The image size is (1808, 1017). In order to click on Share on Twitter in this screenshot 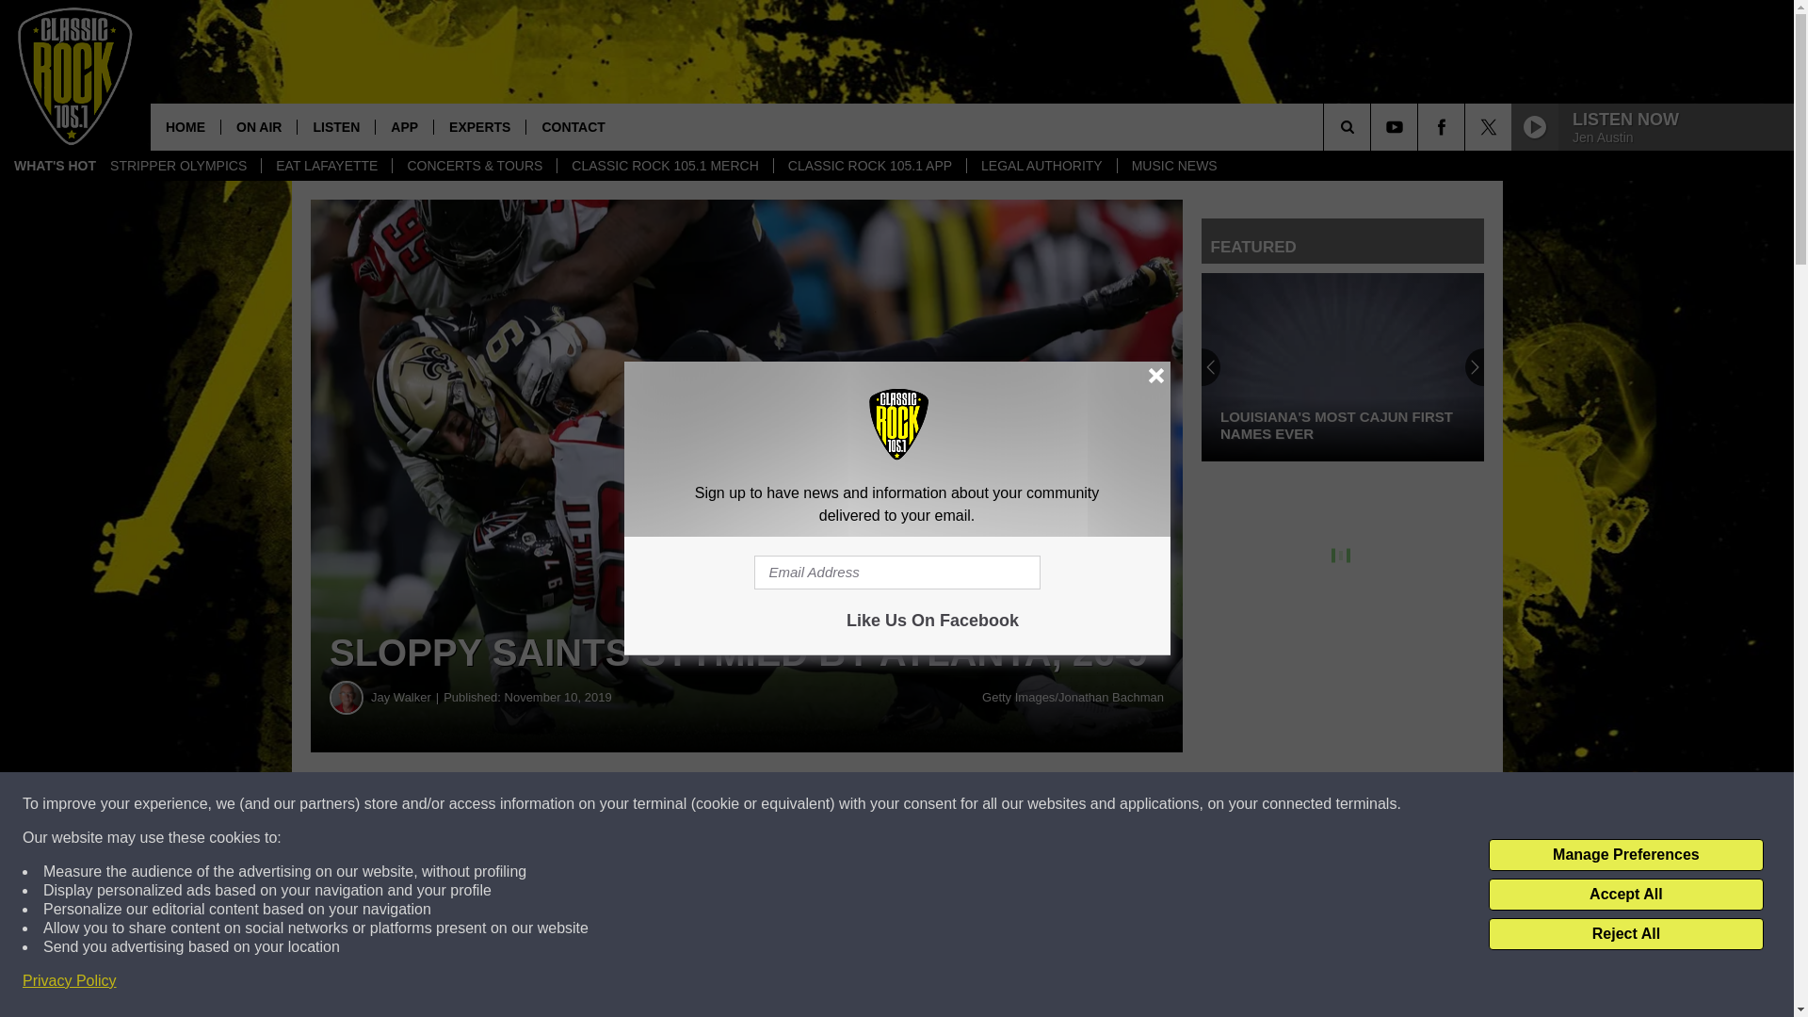, I will do `click(921, 804)`.